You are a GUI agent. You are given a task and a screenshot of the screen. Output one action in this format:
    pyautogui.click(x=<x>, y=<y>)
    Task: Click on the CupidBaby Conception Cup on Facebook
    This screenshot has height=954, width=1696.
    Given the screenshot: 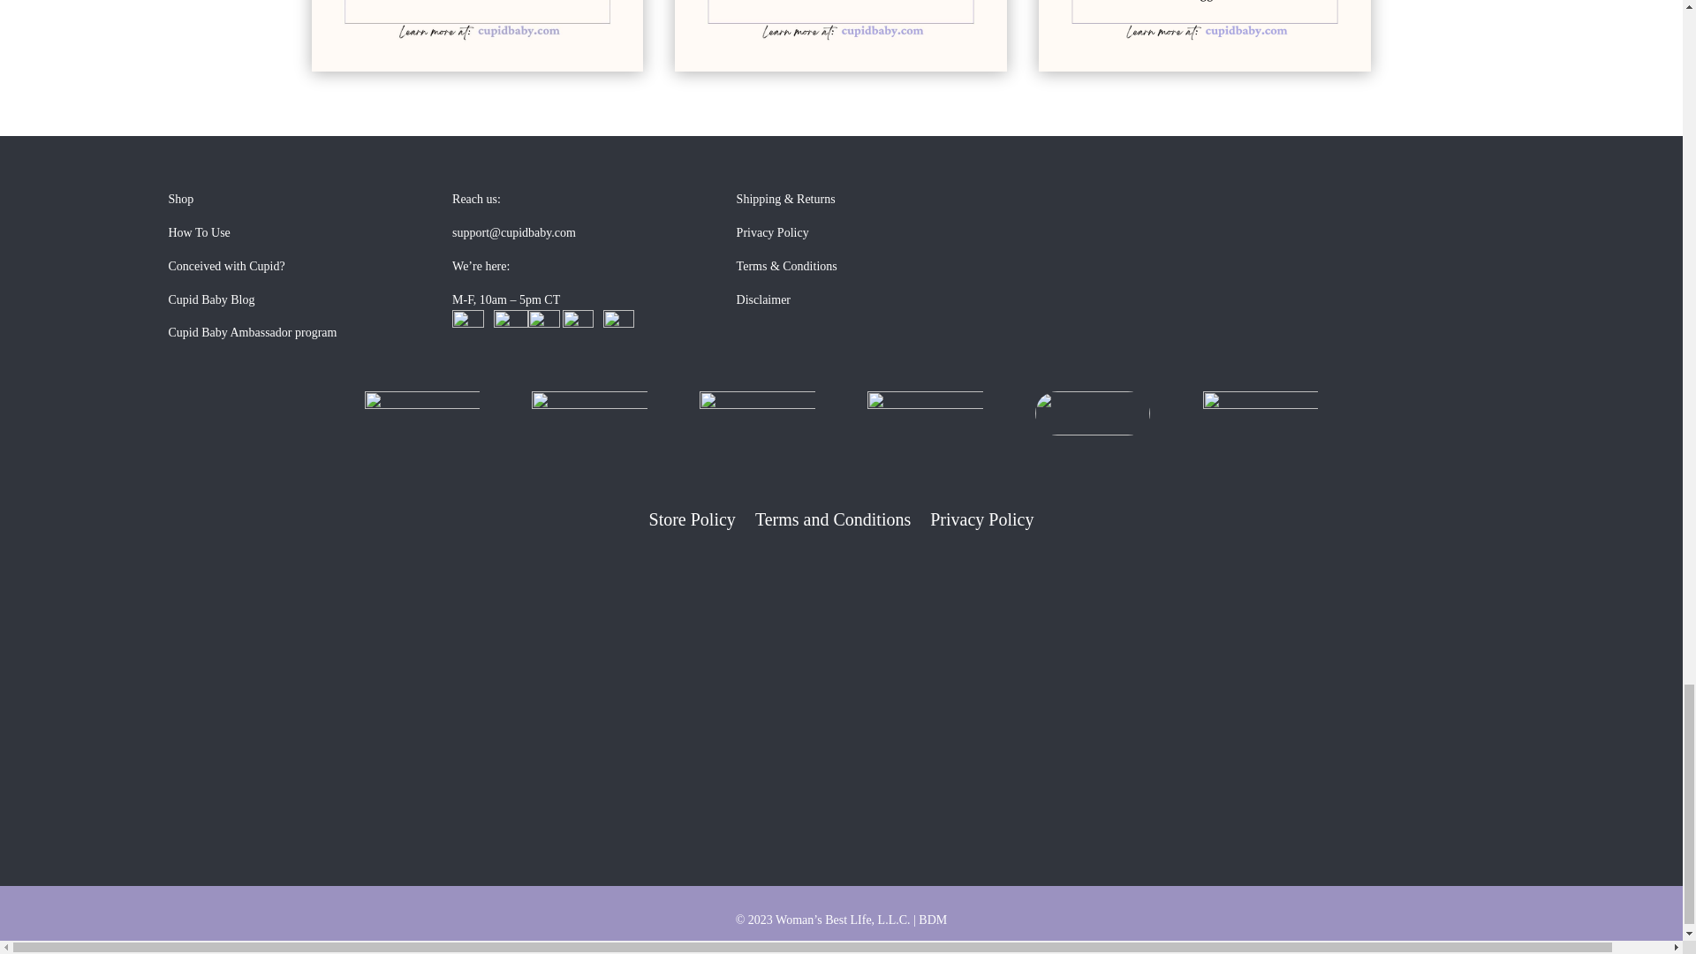 What is the action you would take?
    pyautogui.click(x=545, y=323)
    